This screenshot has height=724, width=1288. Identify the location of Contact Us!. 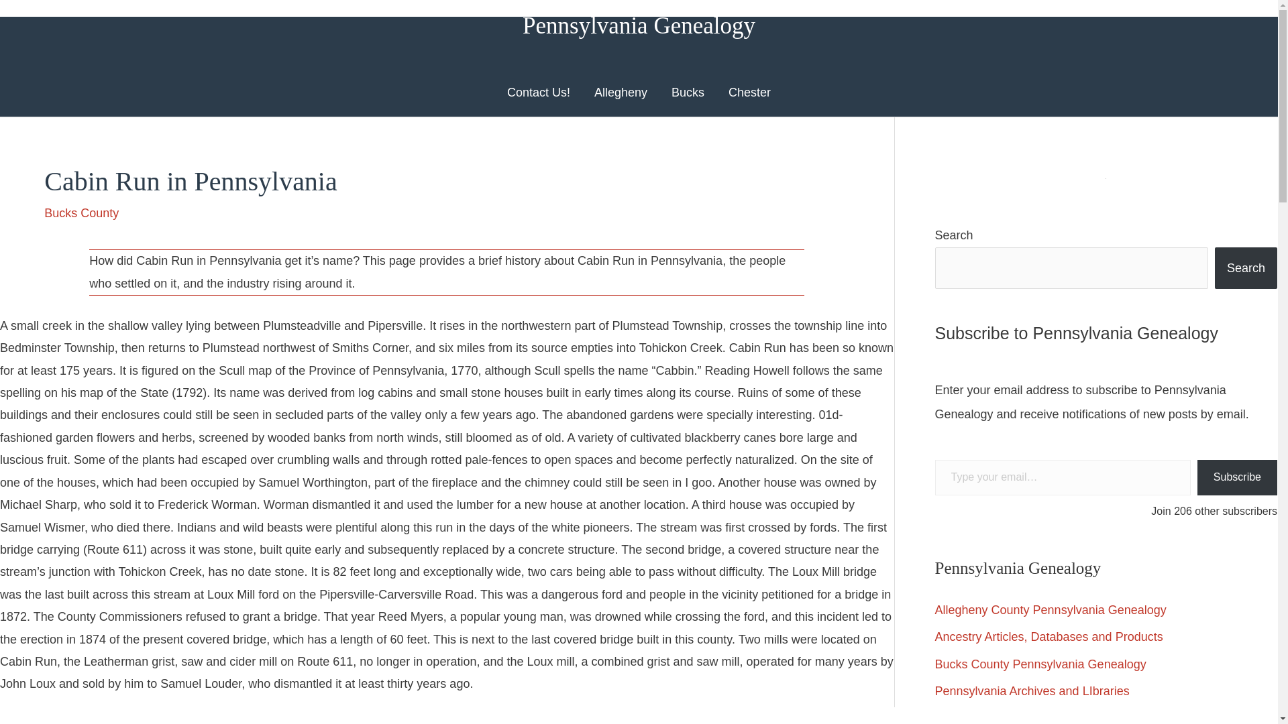
(538, 92).